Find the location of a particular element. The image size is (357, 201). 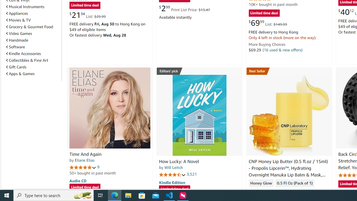

Appliances is located at coordinates (17, 13).